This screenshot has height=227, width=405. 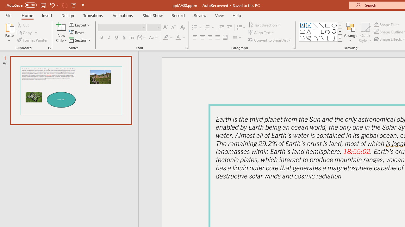 What do you see at coordinates (376, 32) in the screenshot?
I see `Shape Outline Teal, Accent 1` at bounding box center [376, 32].